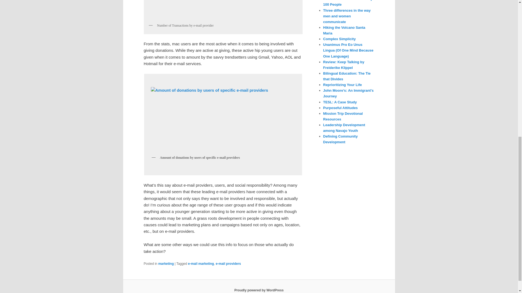 This screenshot has height=293, width=522. Describe the element at coordinates (342, 85) in the screenshot. I see `Reprioritizing Your Life` at that location.